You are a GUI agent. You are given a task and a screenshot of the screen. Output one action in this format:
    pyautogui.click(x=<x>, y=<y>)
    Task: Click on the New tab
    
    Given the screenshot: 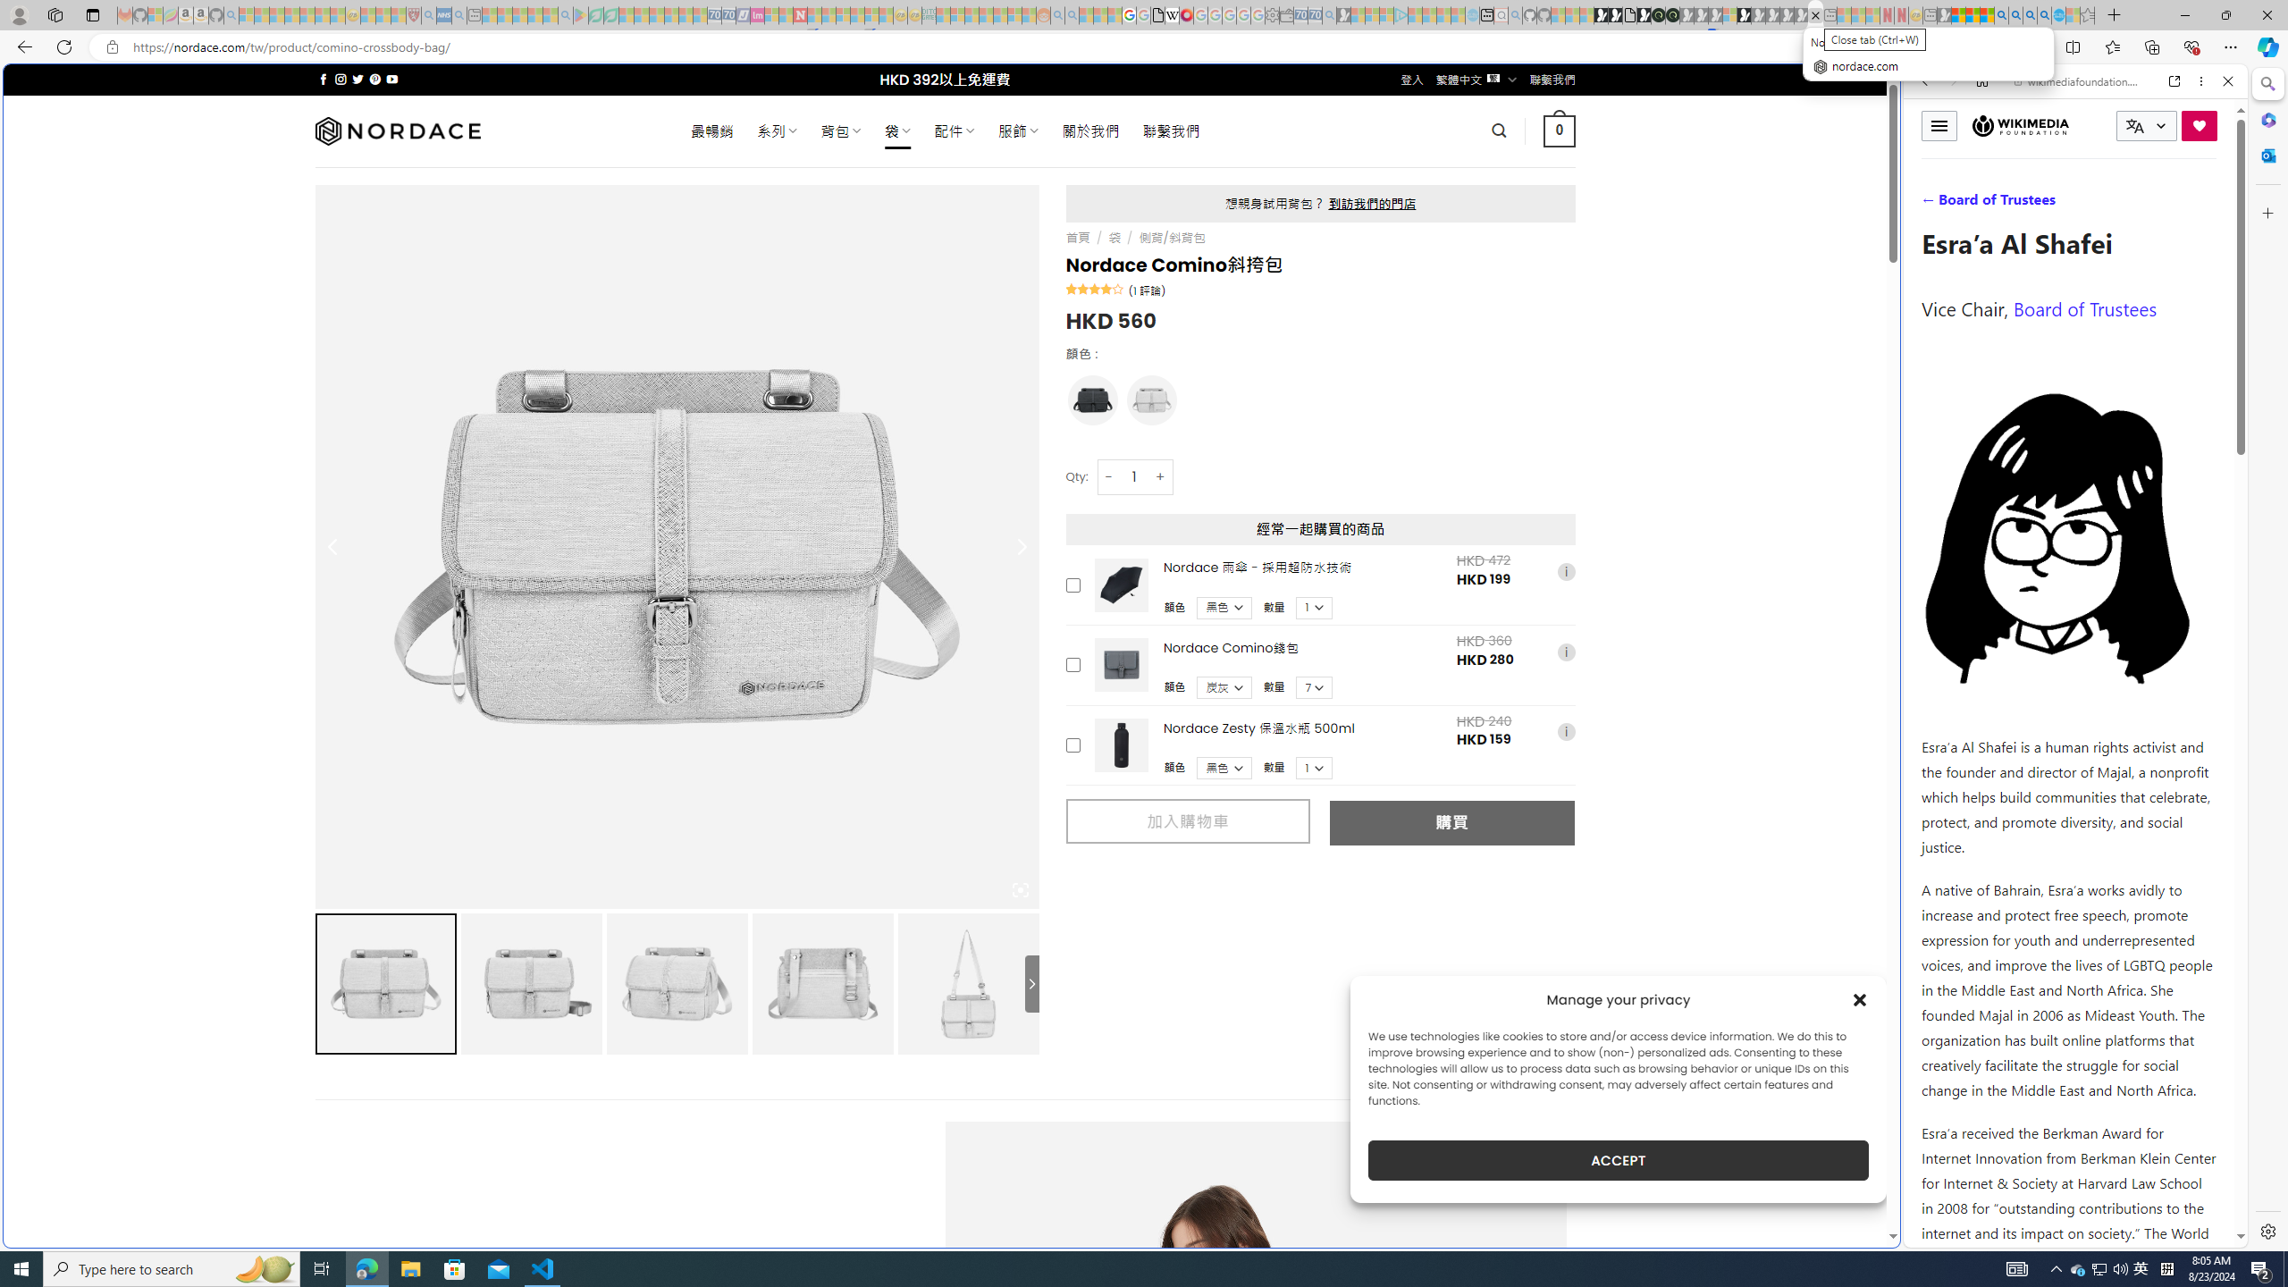 What is the action you would take?
    pyautogui.click(x=1485, y=15)
    